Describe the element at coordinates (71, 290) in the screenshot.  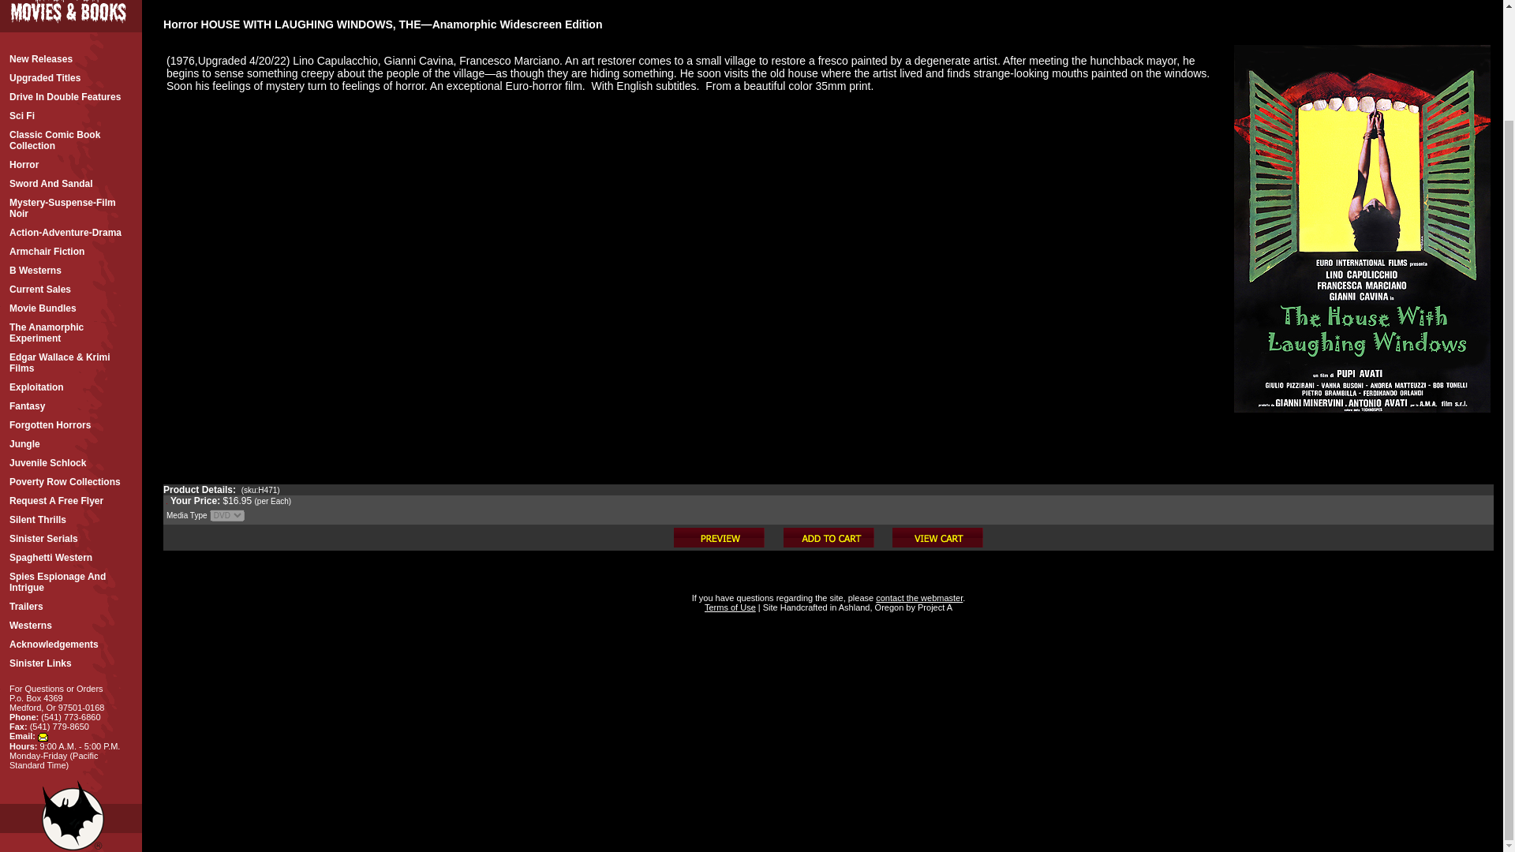
I see `Current Sales` at that location.